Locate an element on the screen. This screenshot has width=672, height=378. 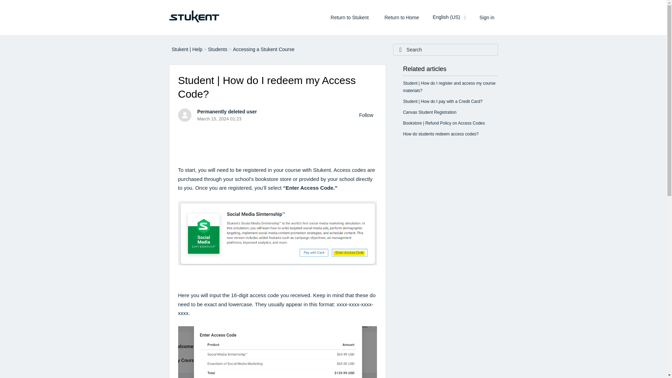
Return to Home is located at coordinates (402, 17).